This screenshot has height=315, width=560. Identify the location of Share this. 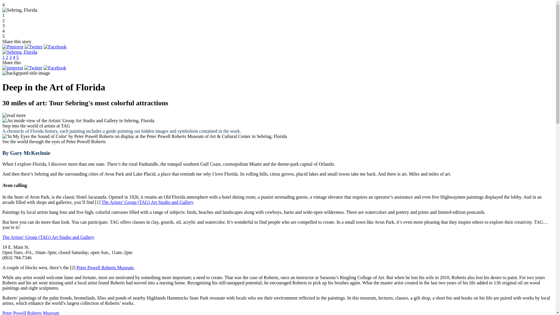
(12, 62).